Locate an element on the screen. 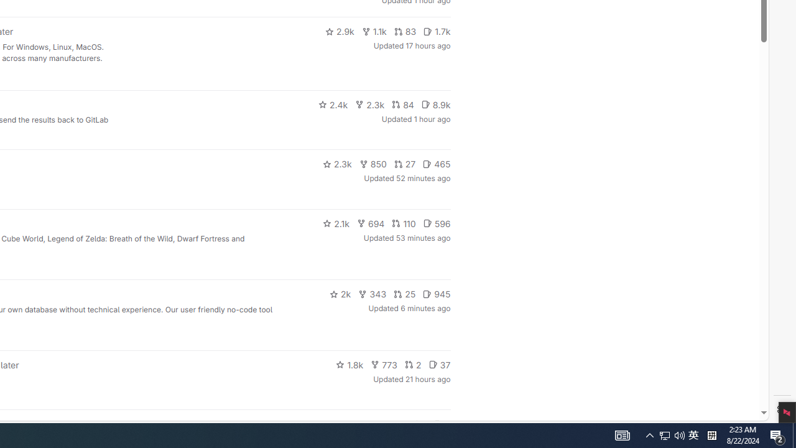  84 is located at coordinates (402, 105).